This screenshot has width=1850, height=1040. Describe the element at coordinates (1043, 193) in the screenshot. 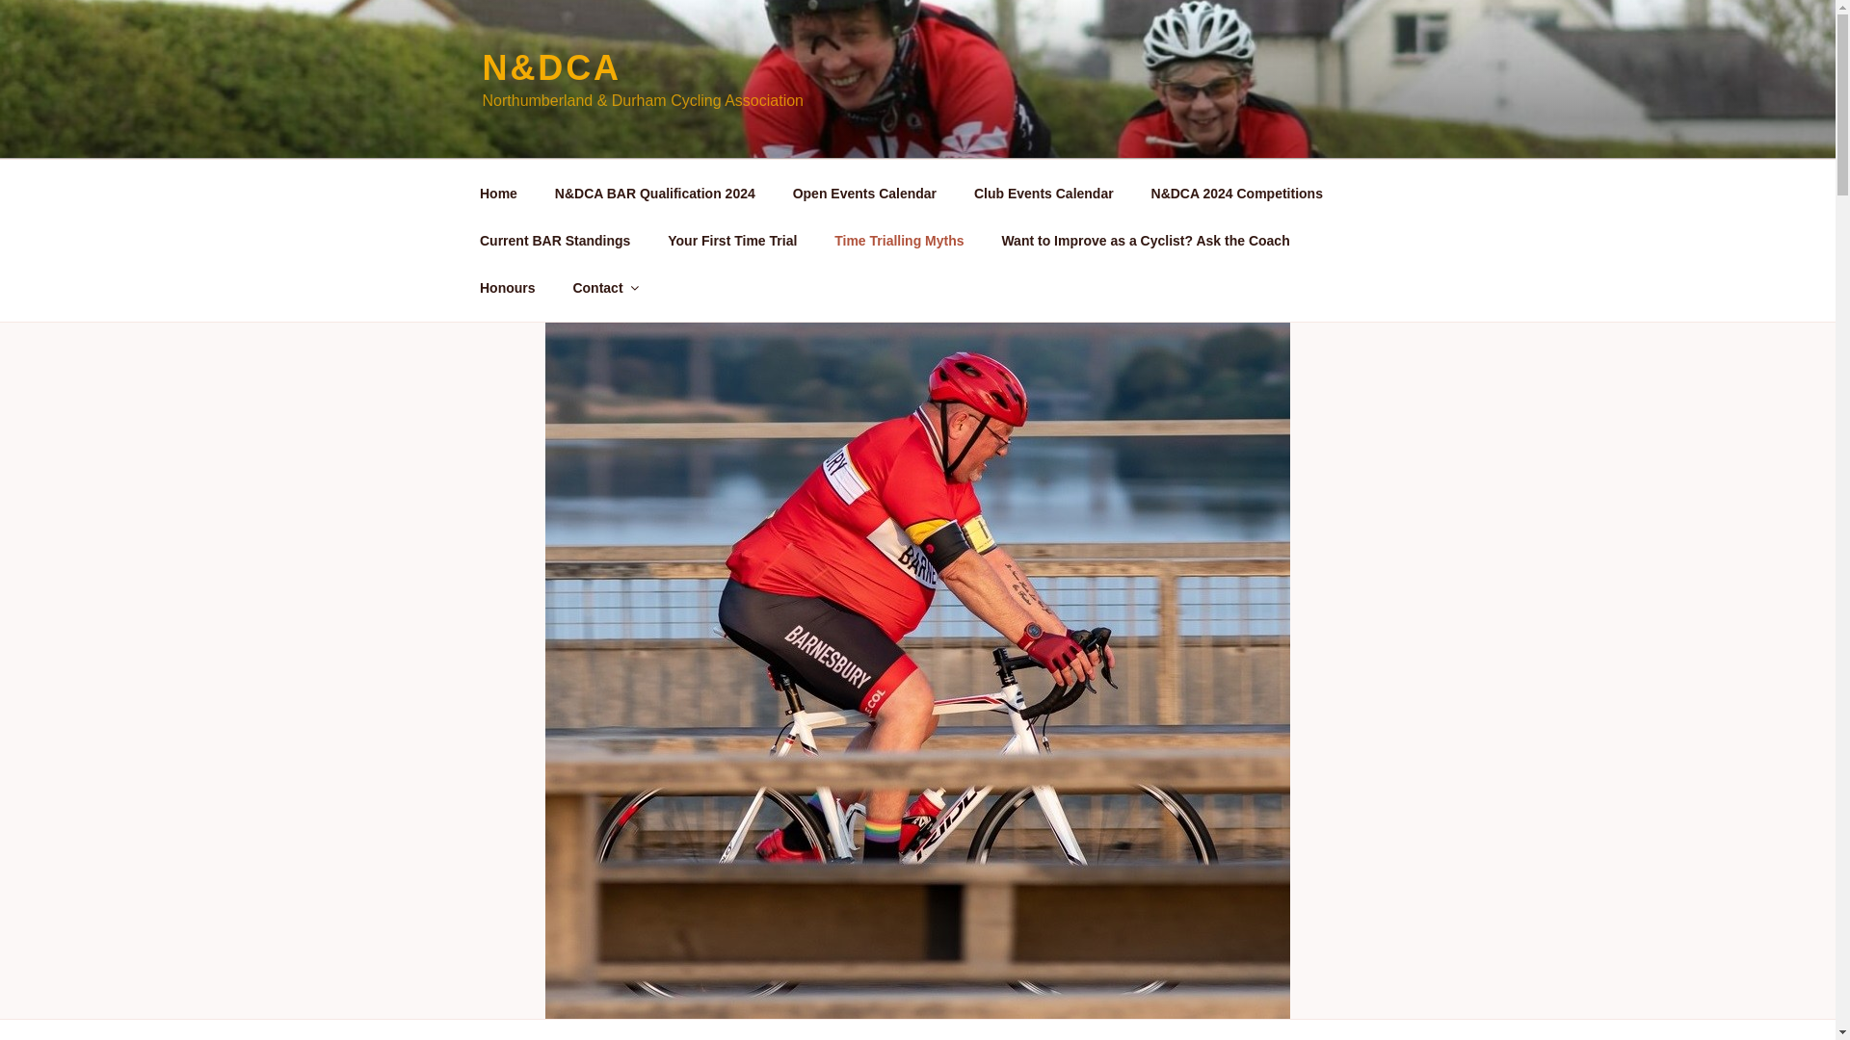

I see `Club Events Calendar` at that location.